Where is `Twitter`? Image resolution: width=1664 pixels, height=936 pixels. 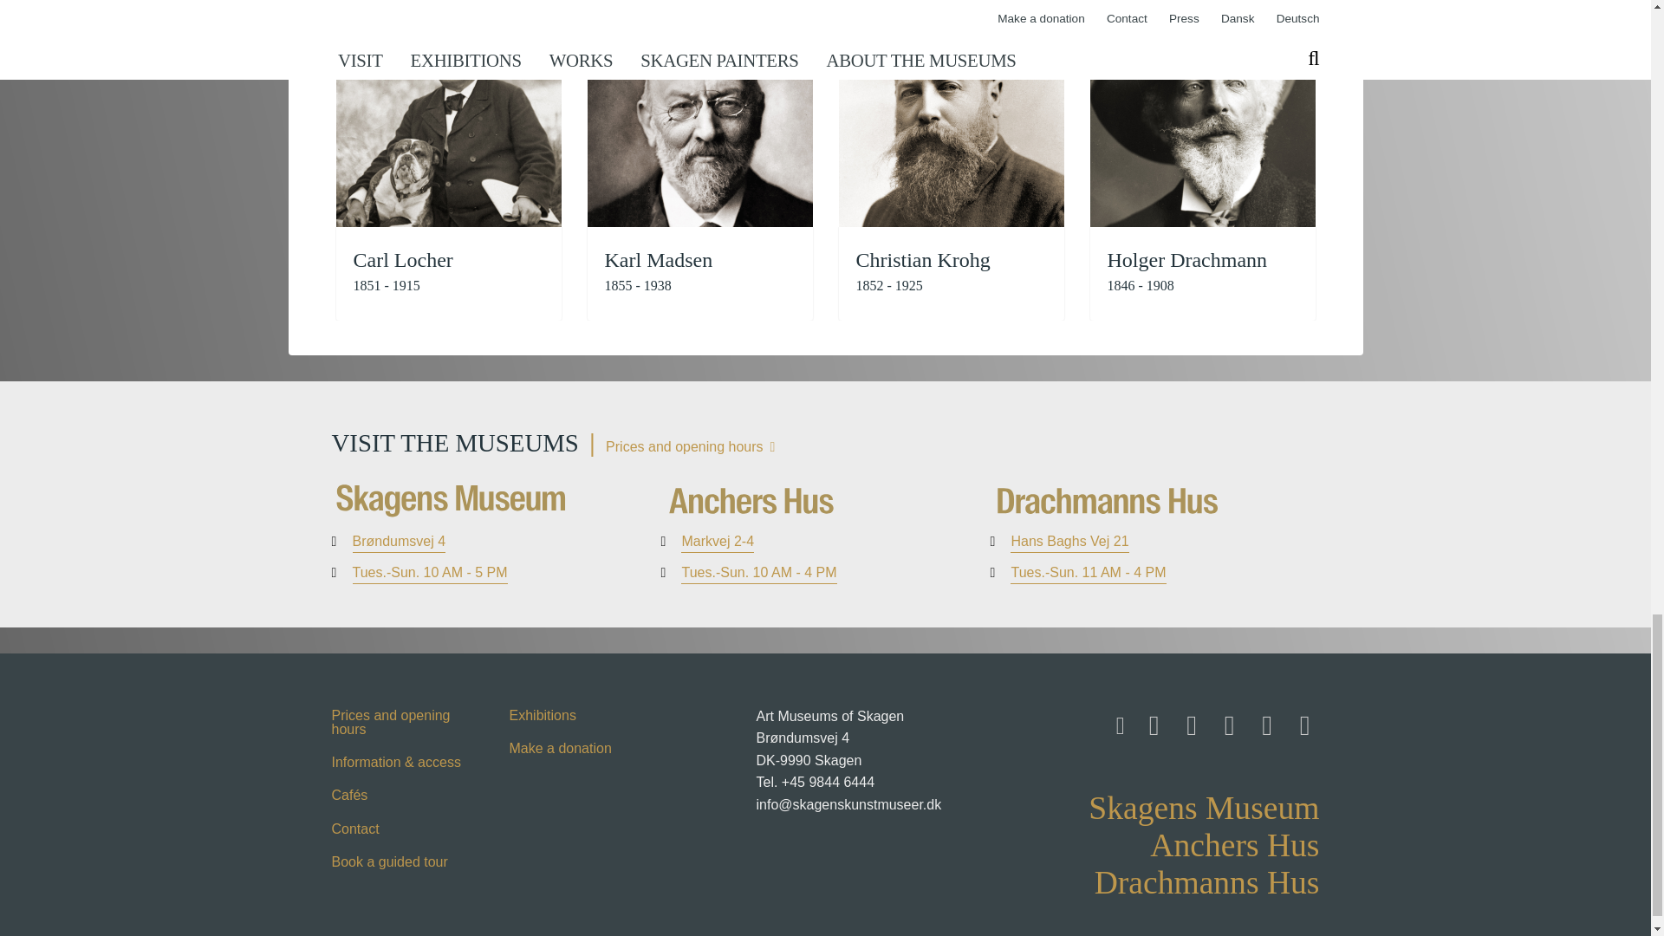 Twitter is located at coordinates (1225, 720).